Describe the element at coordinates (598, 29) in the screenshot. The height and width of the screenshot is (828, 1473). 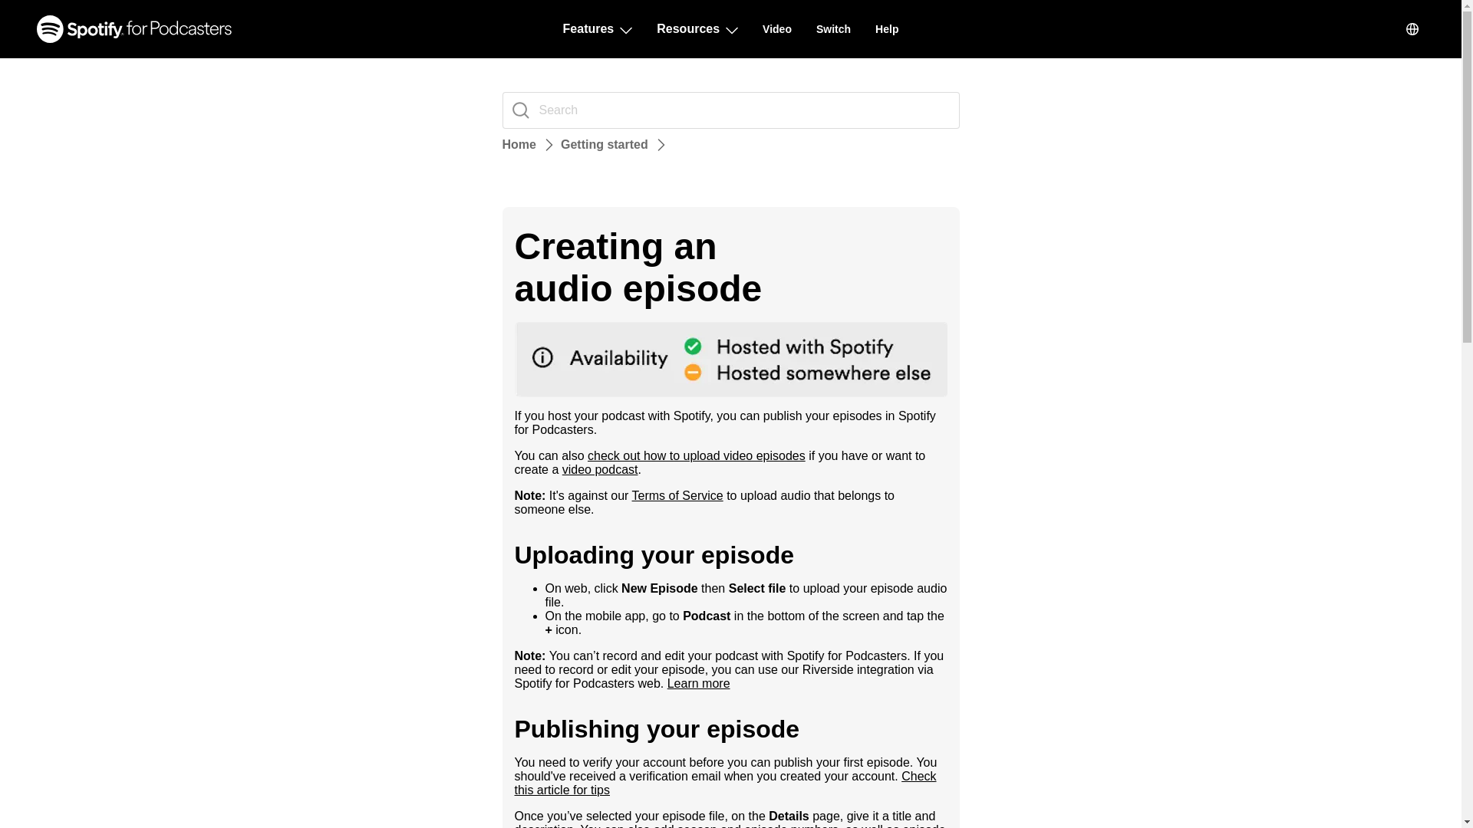
I see `Features` at that location.